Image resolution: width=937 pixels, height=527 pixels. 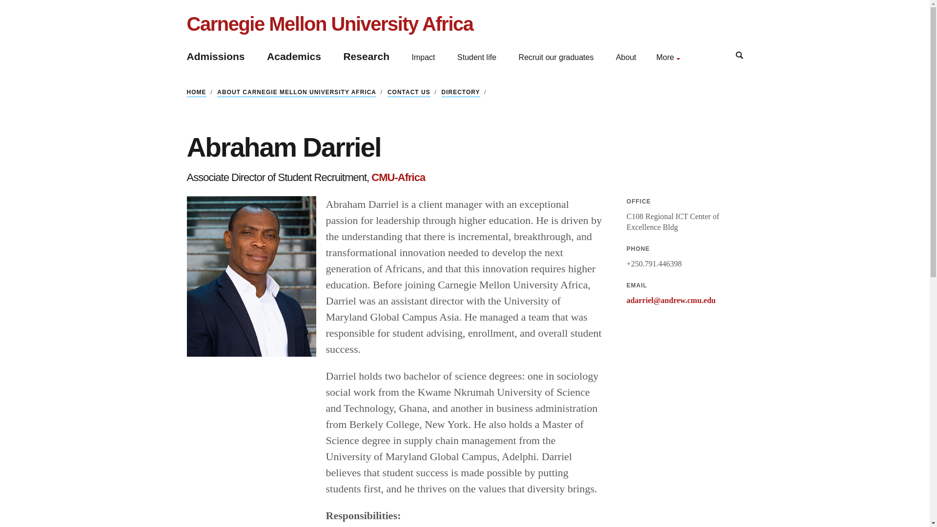 I want to click on Carnegie Mellon University Africa, so click(x=330, y=23).